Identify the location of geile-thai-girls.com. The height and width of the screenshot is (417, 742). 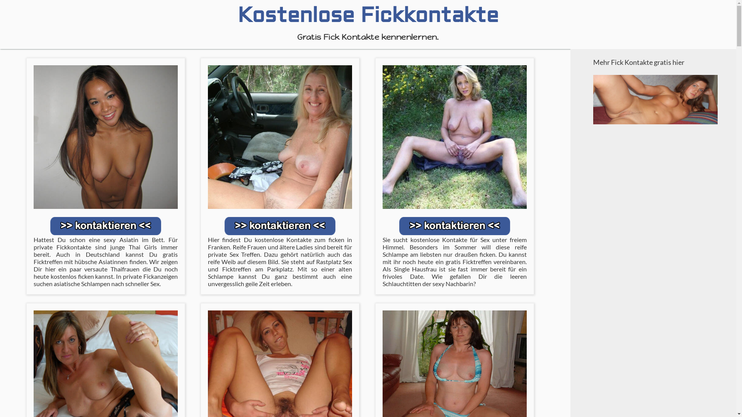
(106, 137).